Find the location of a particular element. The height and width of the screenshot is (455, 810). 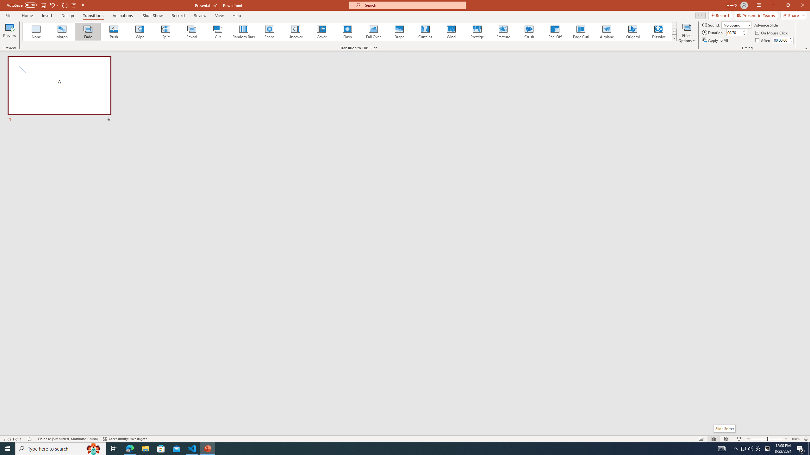

Push is located at coordinates (114, 32).